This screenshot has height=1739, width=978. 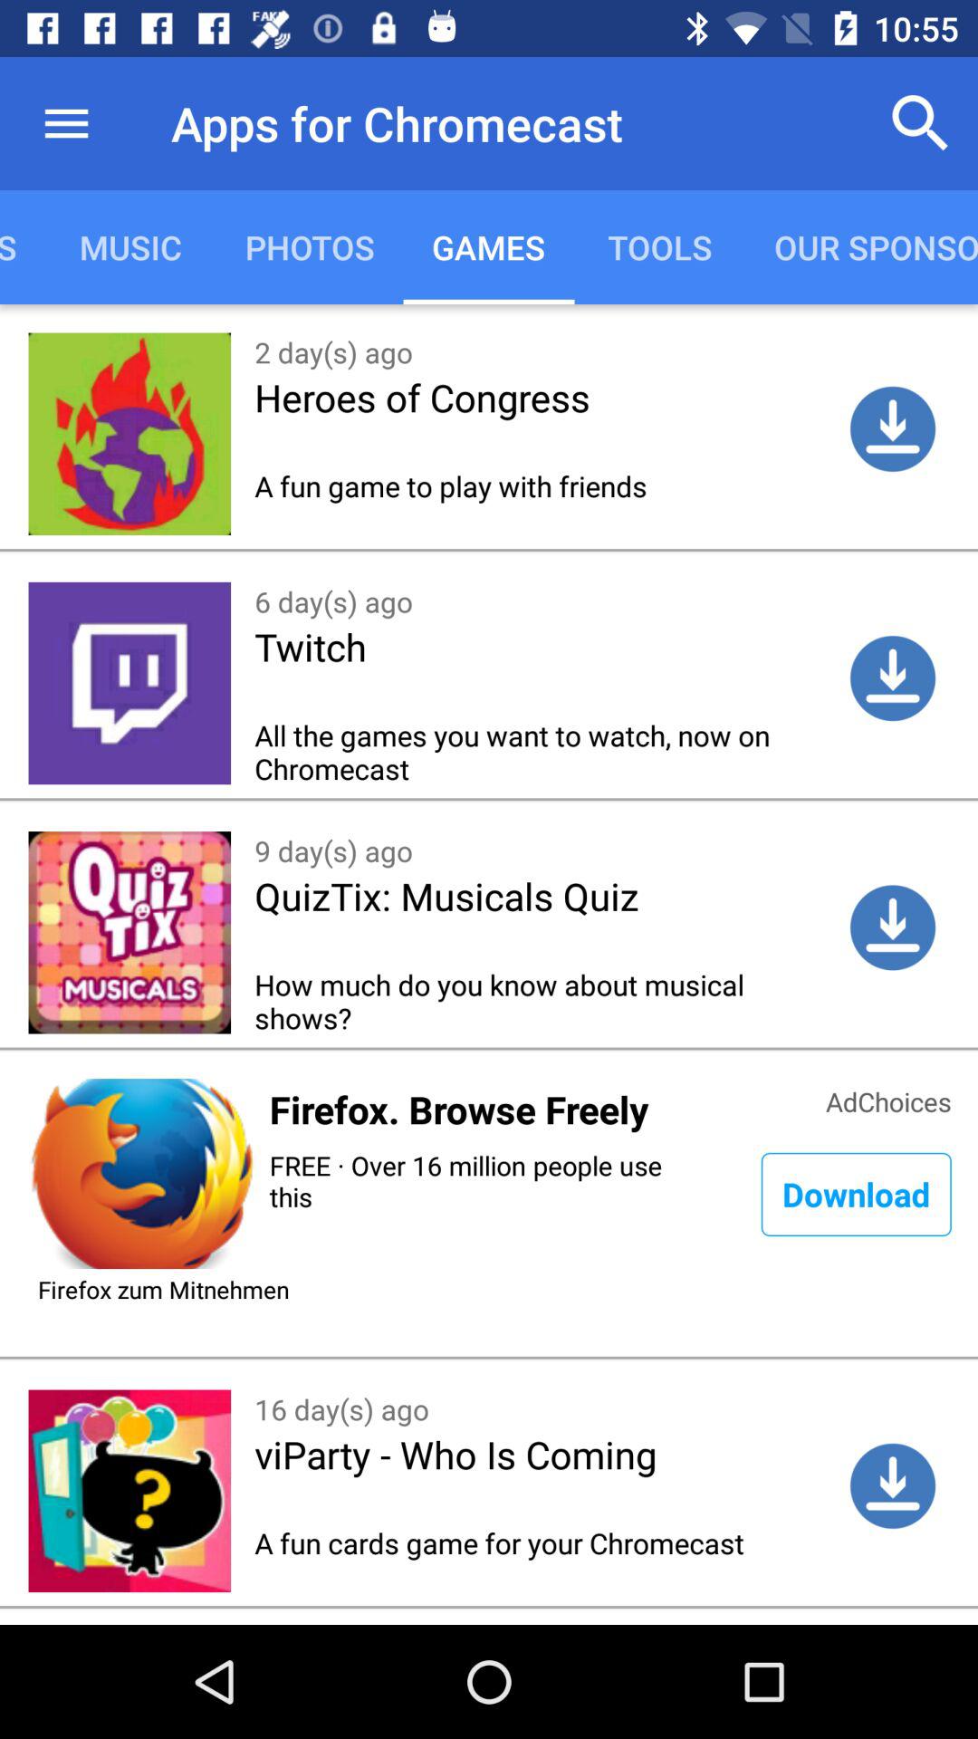 I want to click on turn on the item next to apps for chromecast icon, so click(x=66, y=123).